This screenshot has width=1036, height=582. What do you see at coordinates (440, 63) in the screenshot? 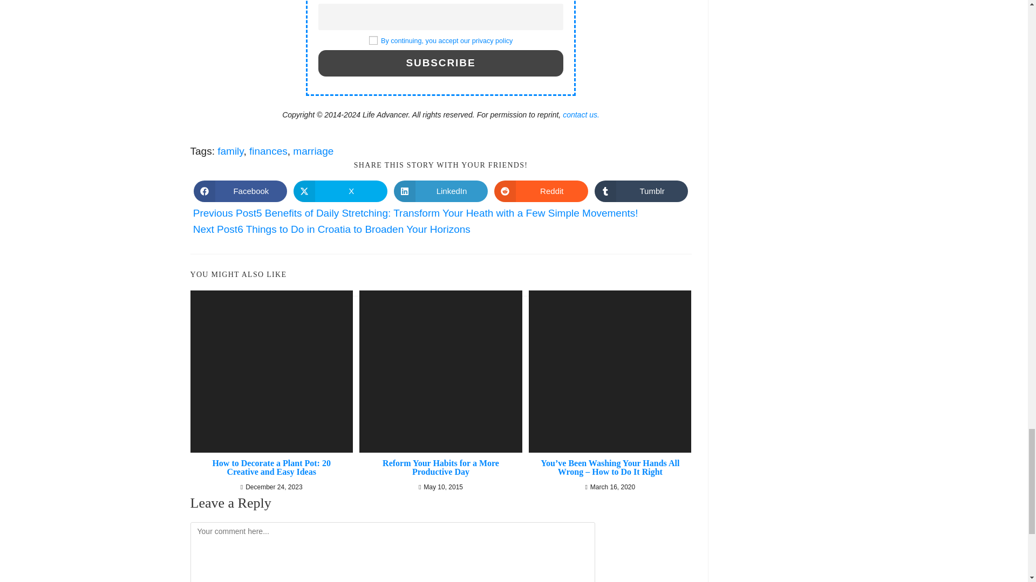
I see `Subscribe` at bounding box center [440, 63].